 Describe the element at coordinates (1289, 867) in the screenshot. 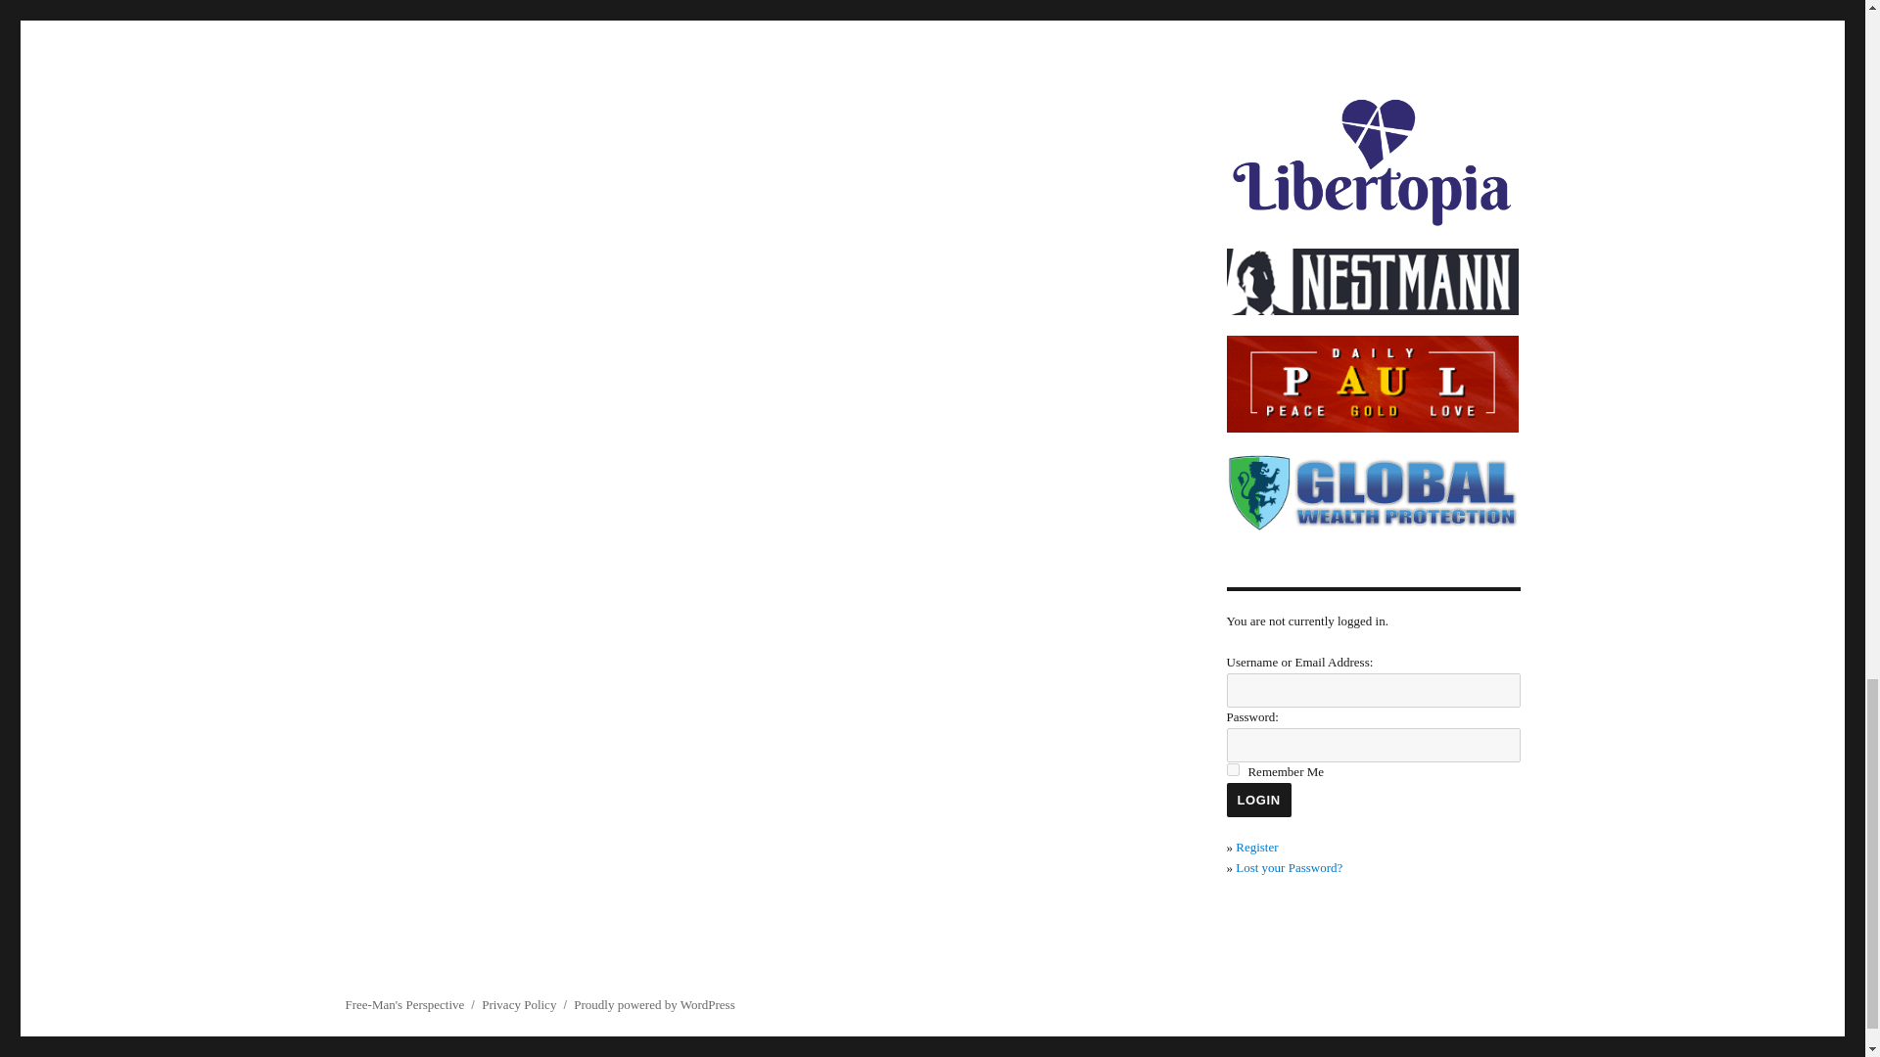

I see `Lost your Password?` at that location.